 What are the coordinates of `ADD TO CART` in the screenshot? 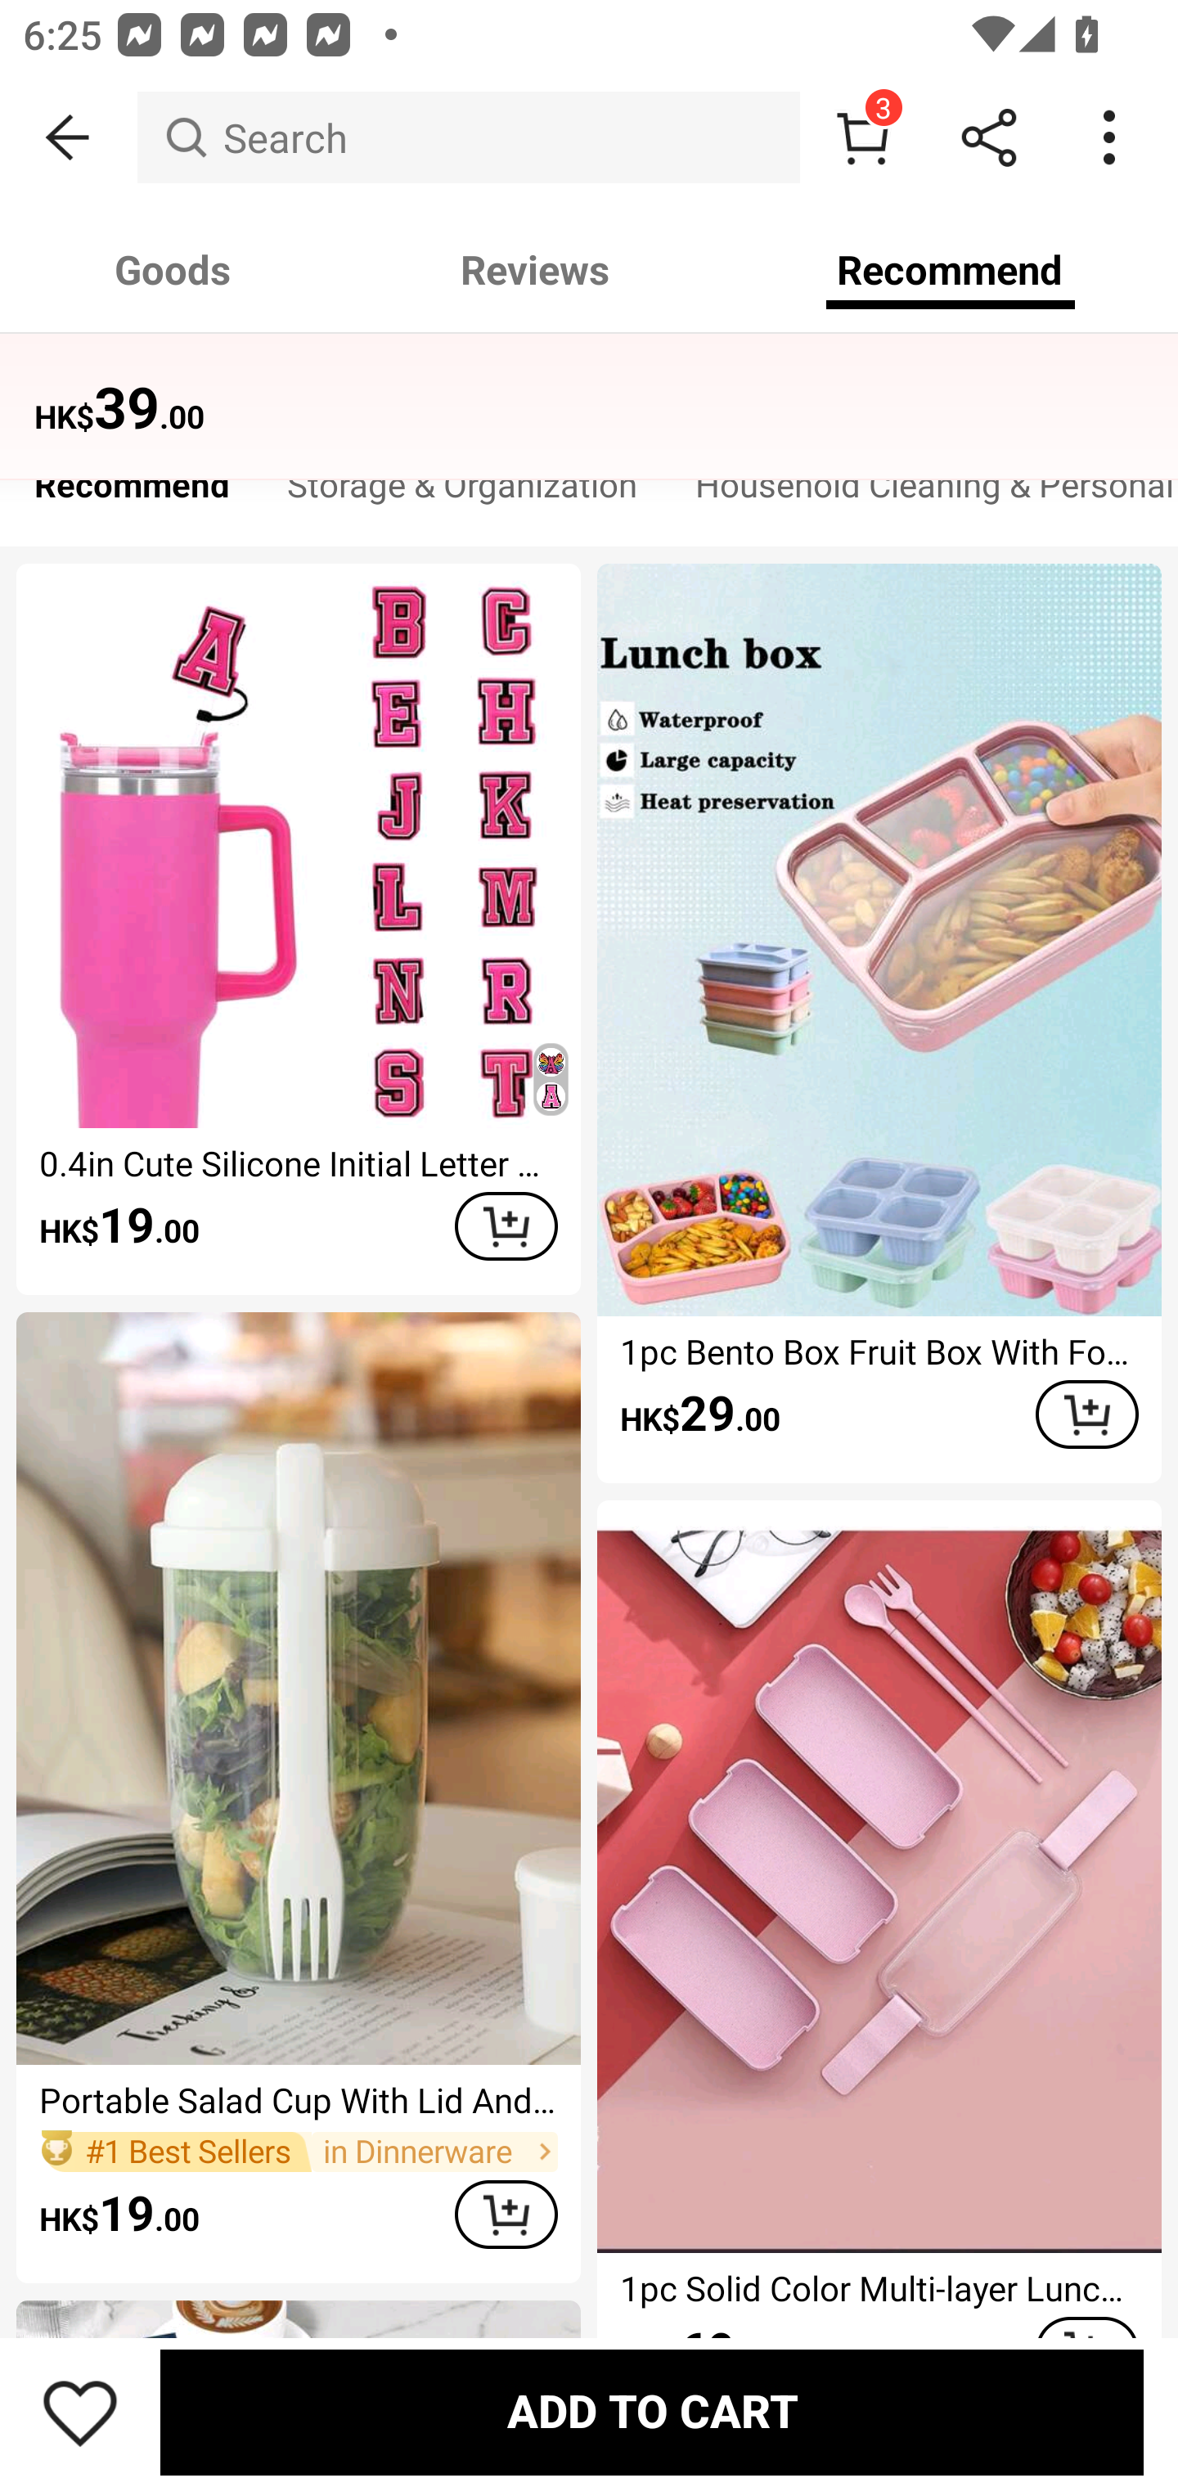 It's located at (506, 1226).